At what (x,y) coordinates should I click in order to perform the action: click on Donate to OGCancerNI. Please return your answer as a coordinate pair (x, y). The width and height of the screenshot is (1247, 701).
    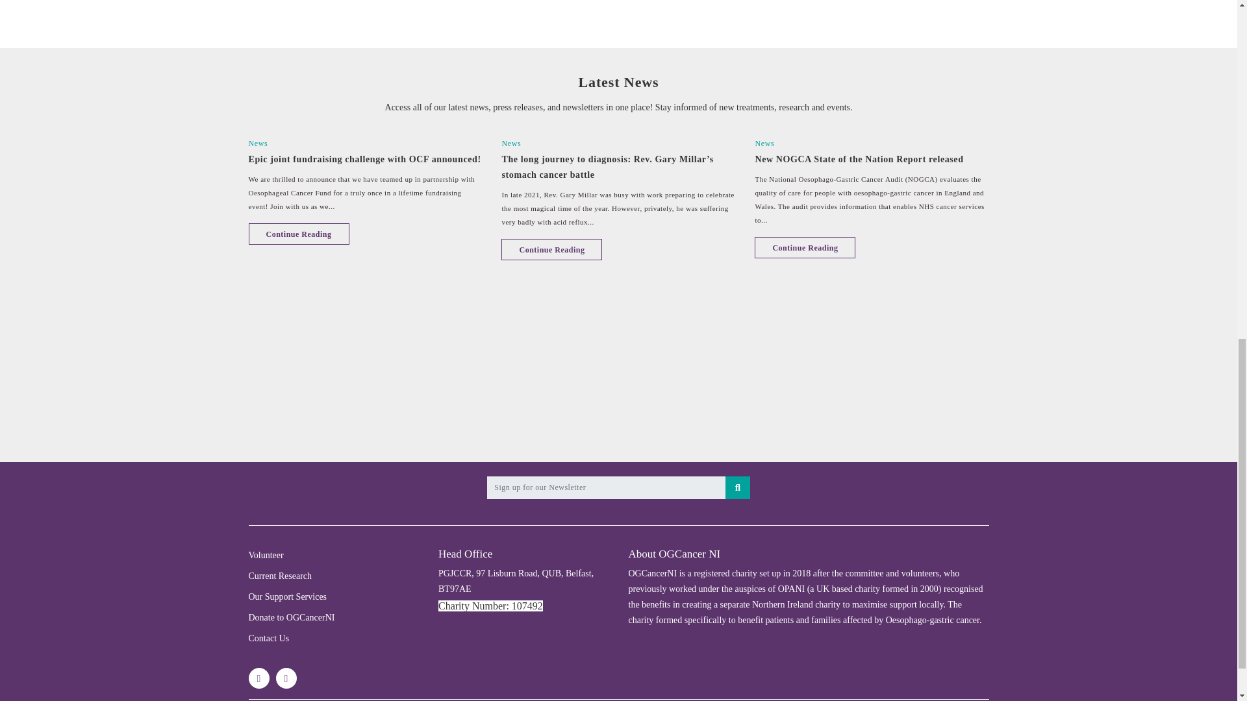
    Looking at the image, I should click on (291, 617).